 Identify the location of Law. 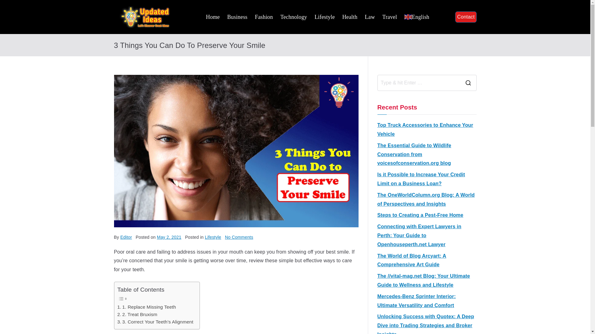
(369, 17).